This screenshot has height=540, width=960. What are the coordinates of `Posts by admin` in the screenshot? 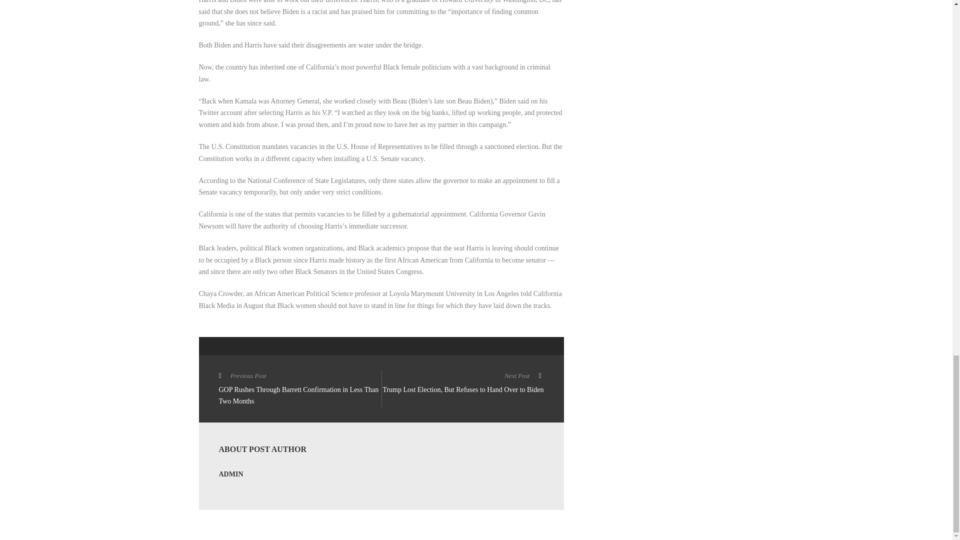 It's located at (231, 474).